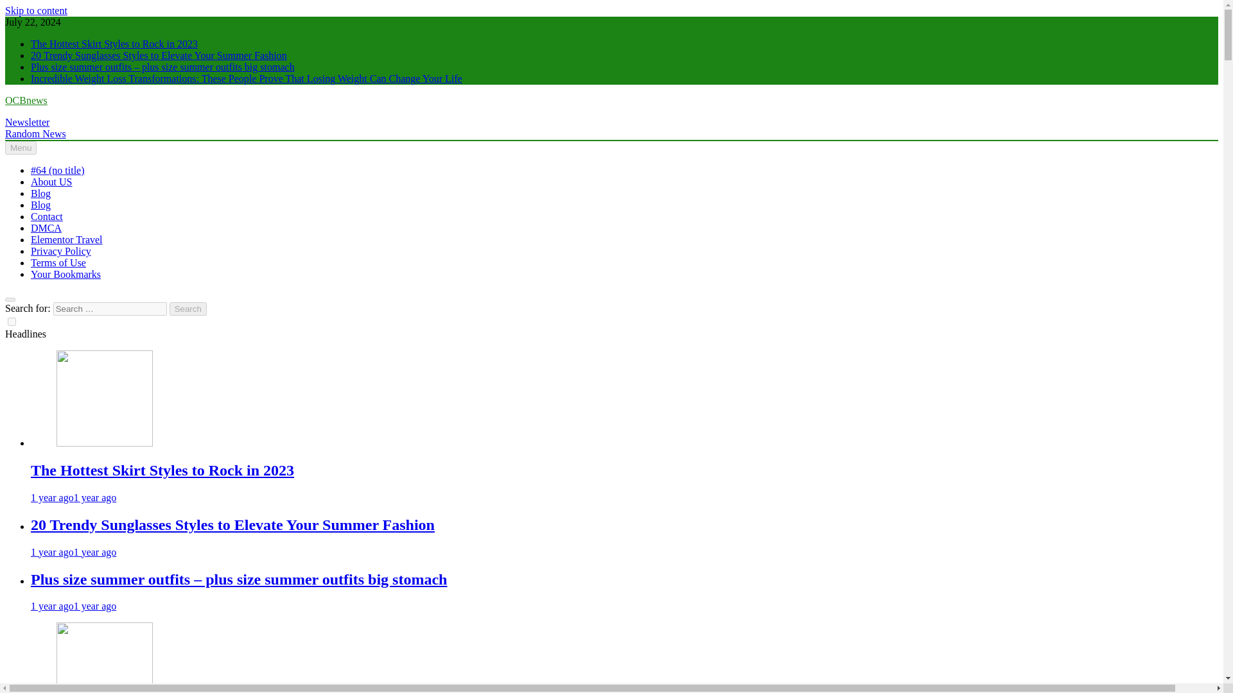 The image size is (1233, 693). What do you see at coordinates (35, 133) in the screenshot?
I see `Random News` at bounding box center [35, 133].